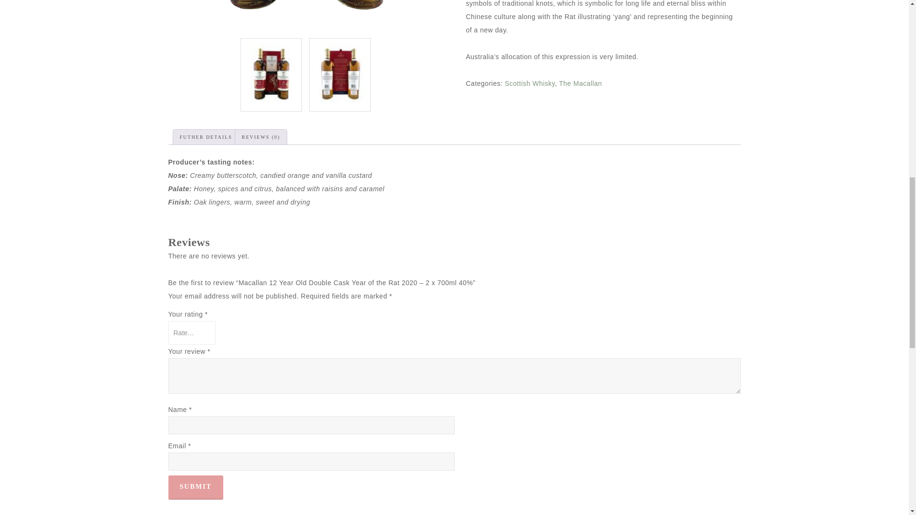  I want to click on FUTHER DETAILS, so click(205, 137).